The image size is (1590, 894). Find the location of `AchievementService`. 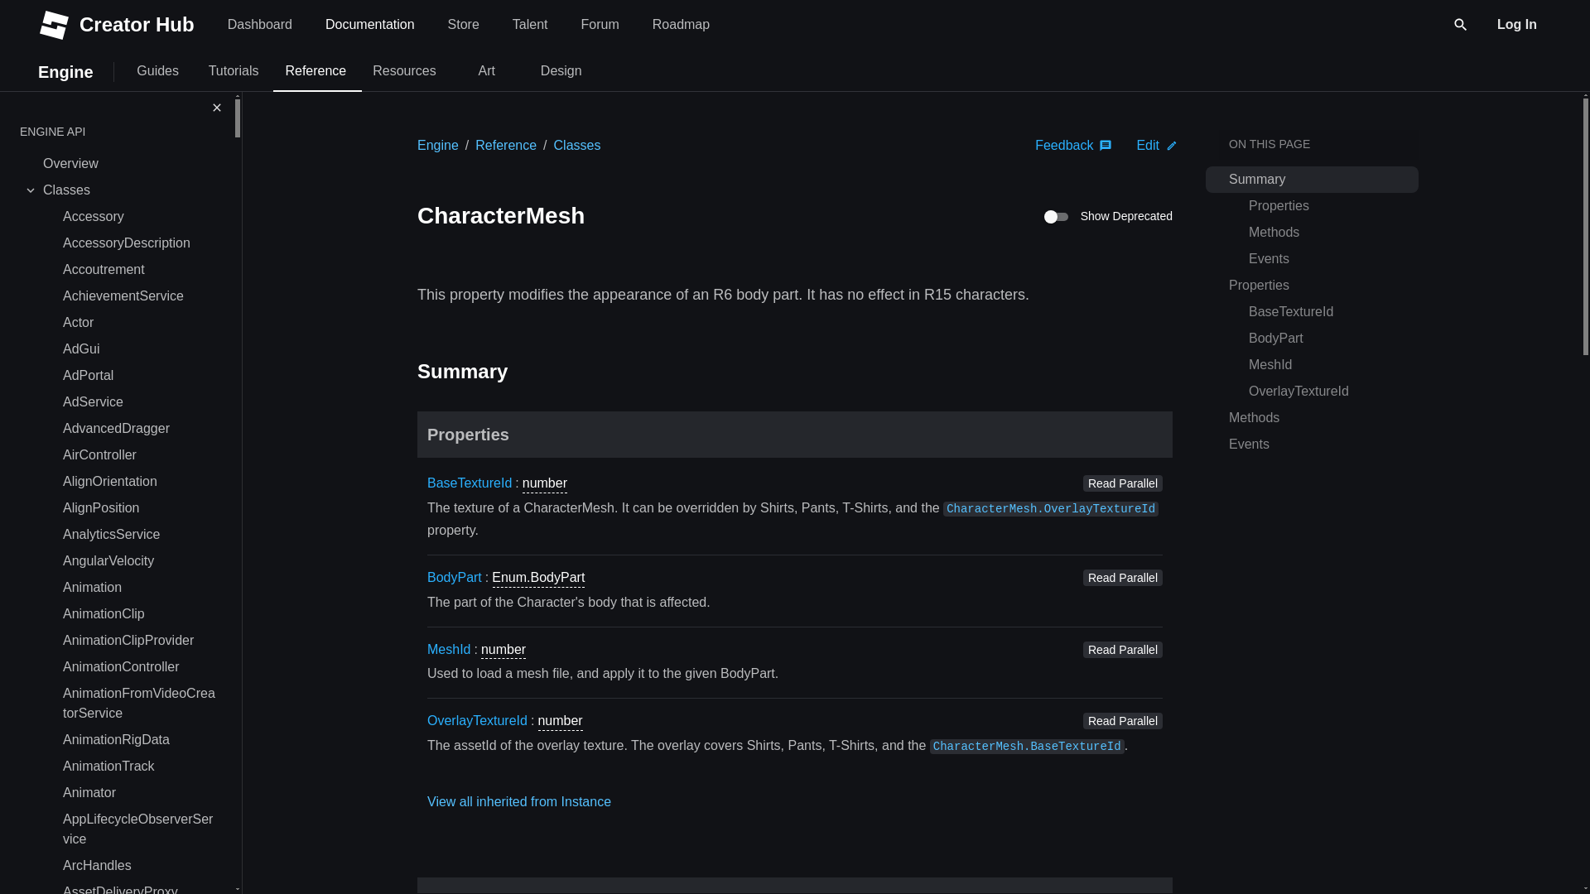

AchievementService is located at coordinates (139, 793).